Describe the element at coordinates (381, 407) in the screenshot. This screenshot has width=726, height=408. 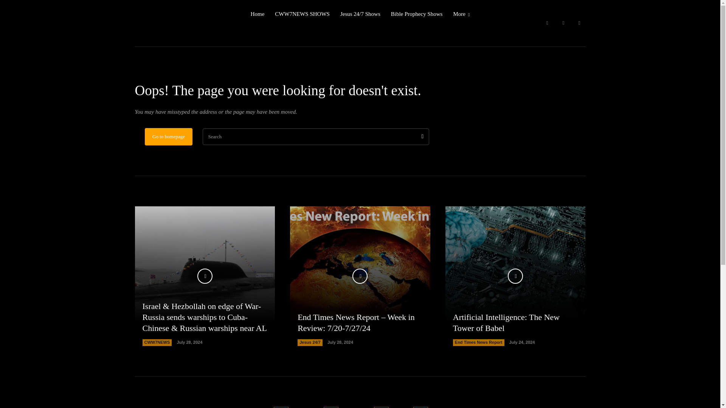
I see `RSS` at that location.